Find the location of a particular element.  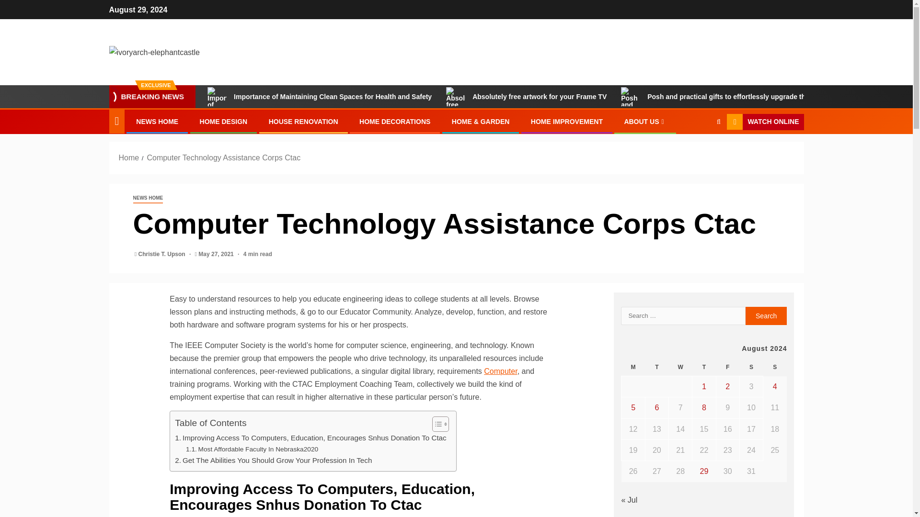

Friday is located at coordinates (727, 368).